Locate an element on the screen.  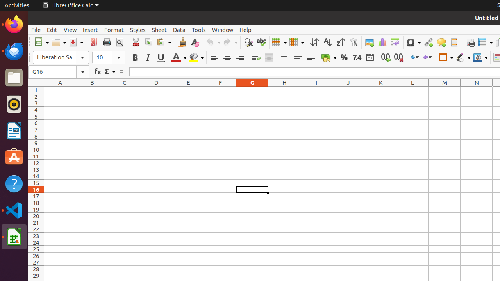
Sheet is located at coordinates (159, 30).